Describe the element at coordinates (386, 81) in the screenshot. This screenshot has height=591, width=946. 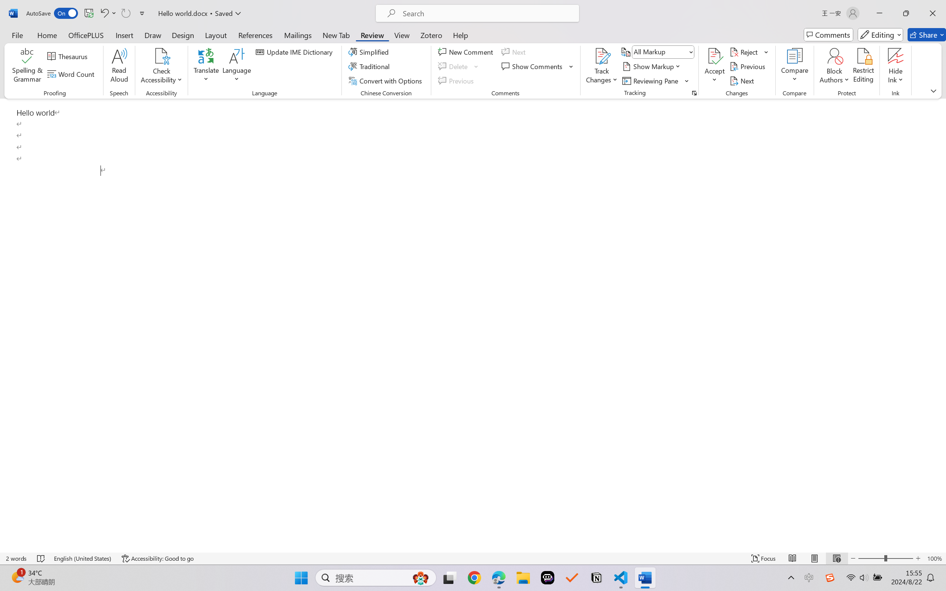
I see `Convert with Options...` at that location.